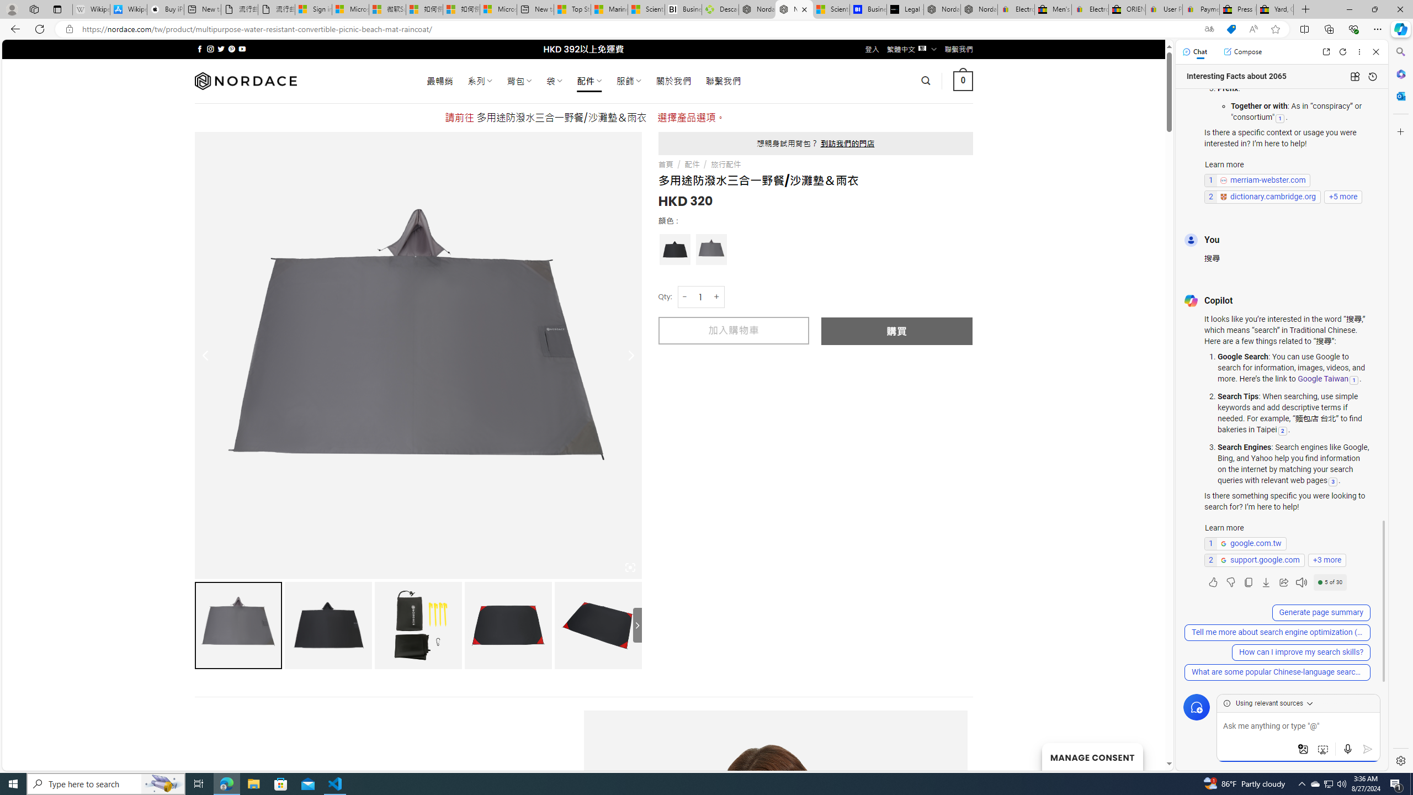  Describe the element at coordinates (720, 9) in the screenshot. I see `Descarga Driver Updater` at that location.